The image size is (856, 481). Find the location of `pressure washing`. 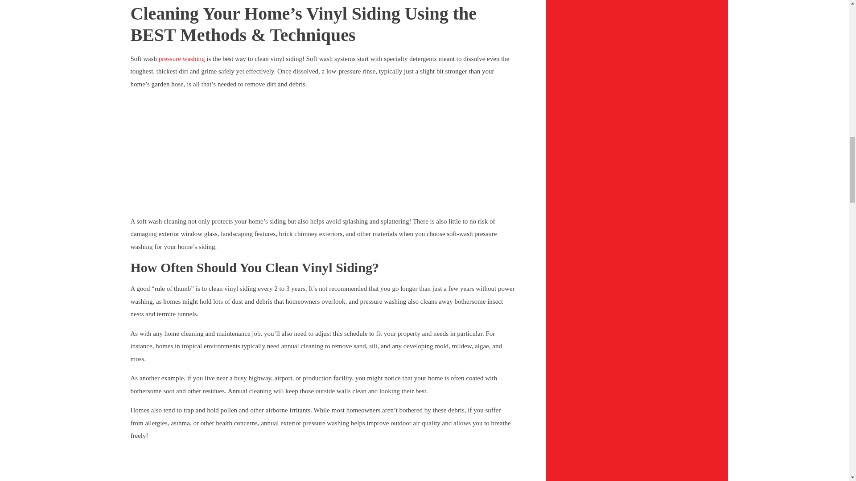

pressure washing is located at coordinates (182, 59).